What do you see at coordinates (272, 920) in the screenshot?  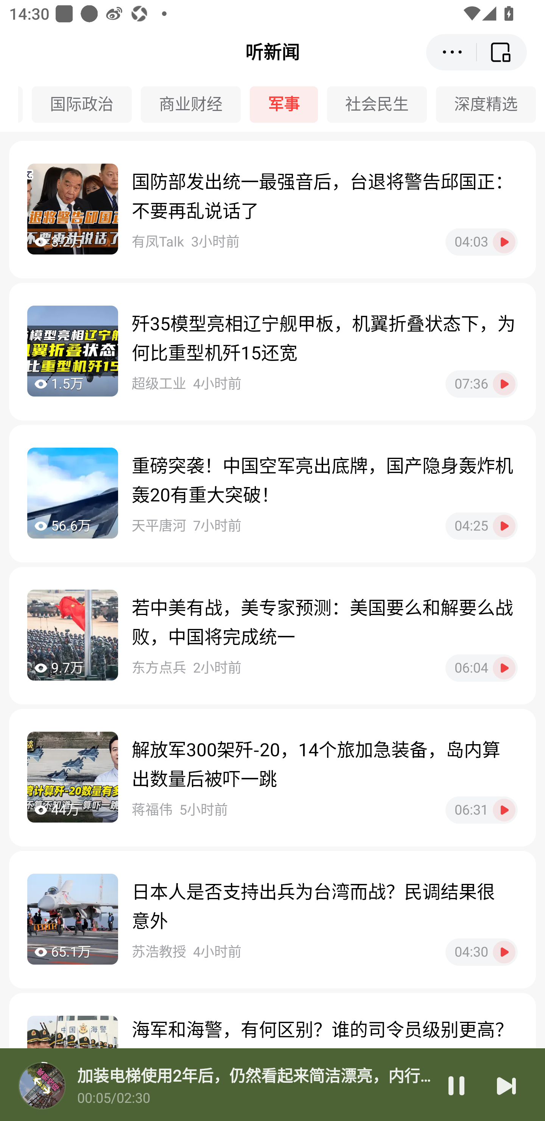 I see `65.1万 日本人是否支持出兵为台湾而战？民调结果很
意外 苏浩教授4小时前 04:30` at bounding box center [272, 920].